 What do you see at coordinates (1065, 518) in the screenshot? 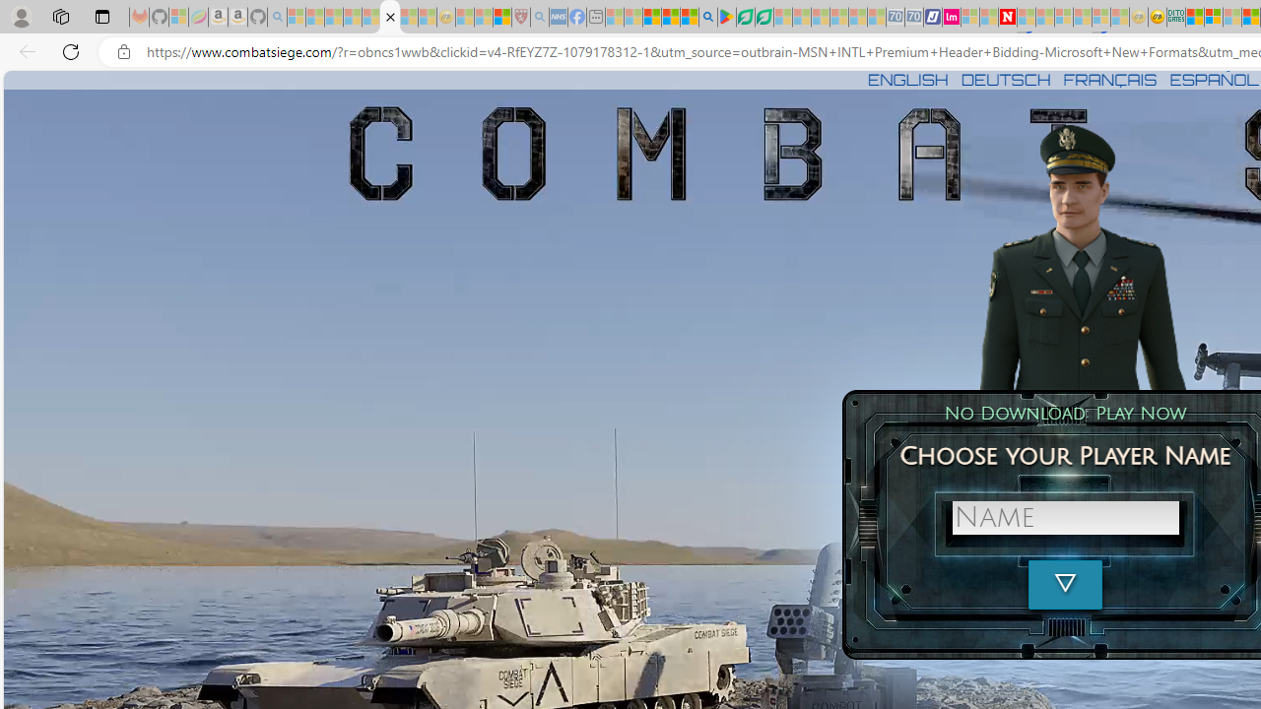
I see `Name` at bounding box center [1065, 518].